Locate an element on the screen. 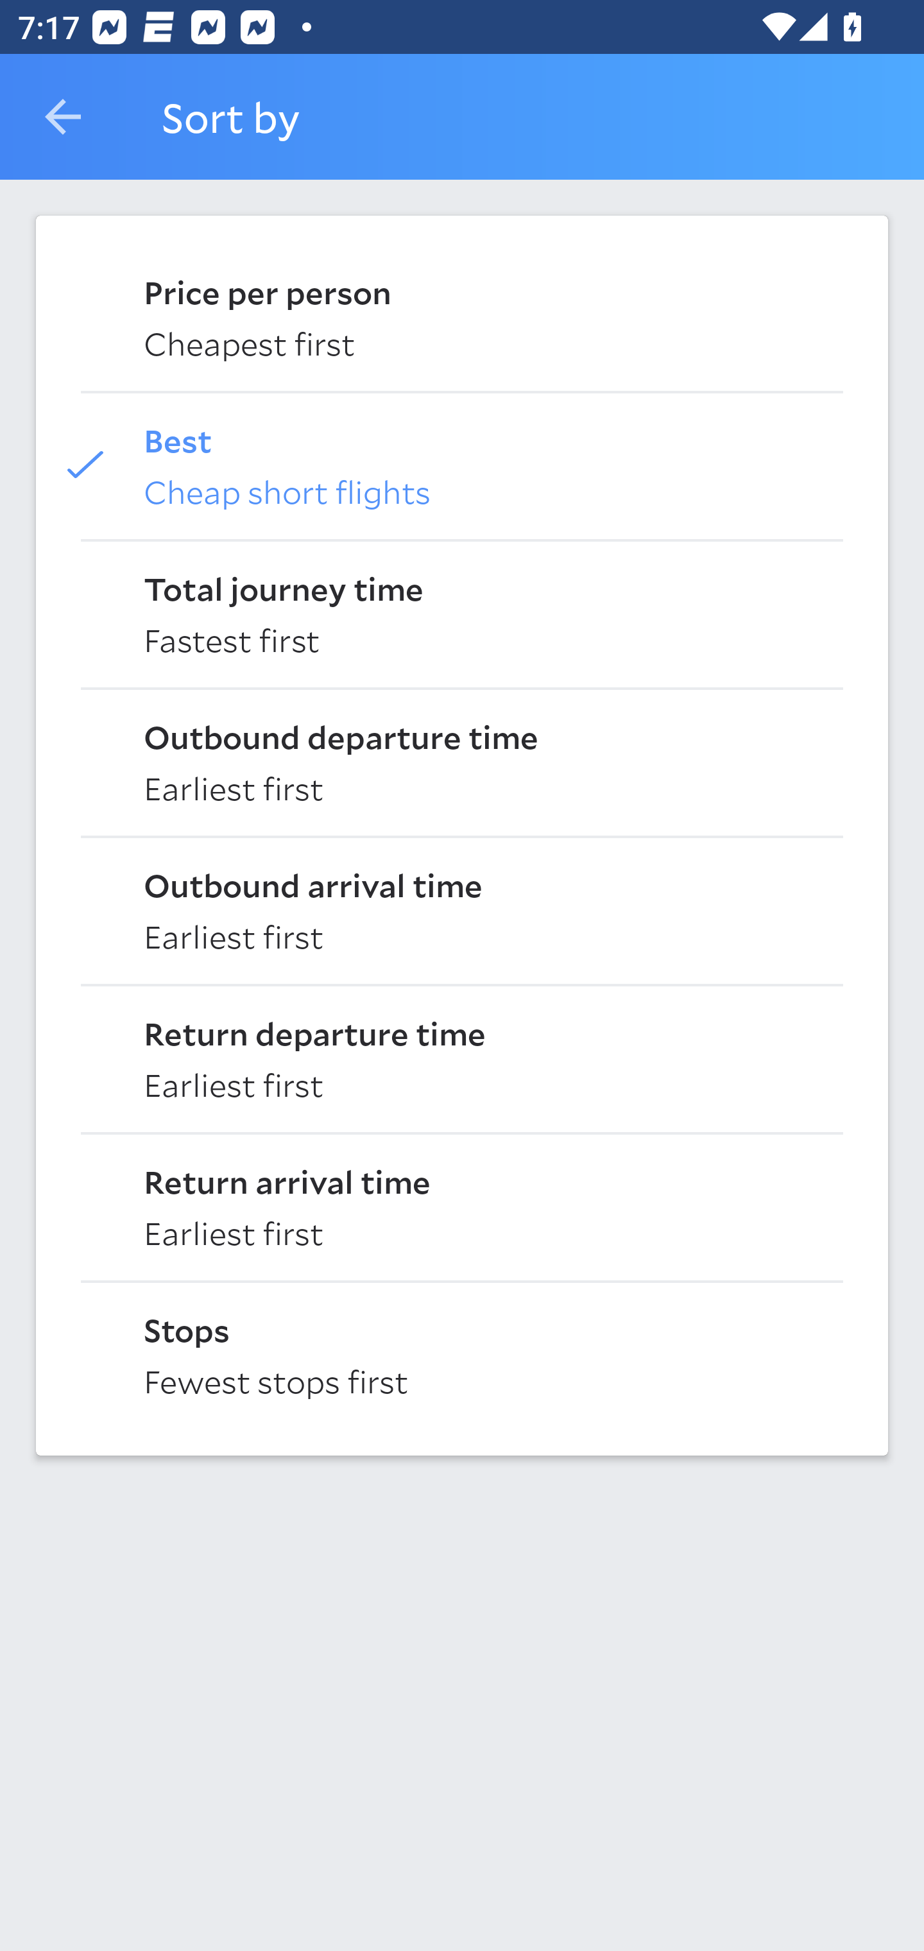  Return arrival time Earliest first is located at coordinates (462, 1205).